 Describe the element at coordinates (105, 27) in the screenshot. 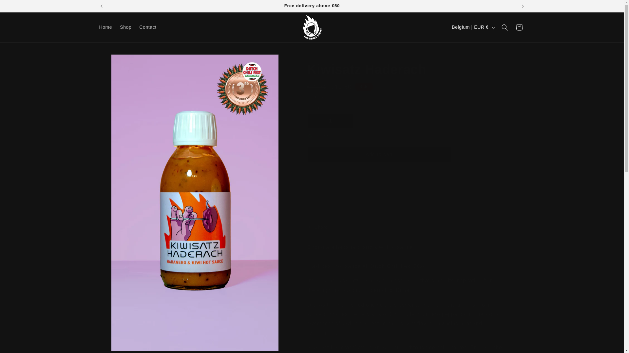

I see `Home` at that location.